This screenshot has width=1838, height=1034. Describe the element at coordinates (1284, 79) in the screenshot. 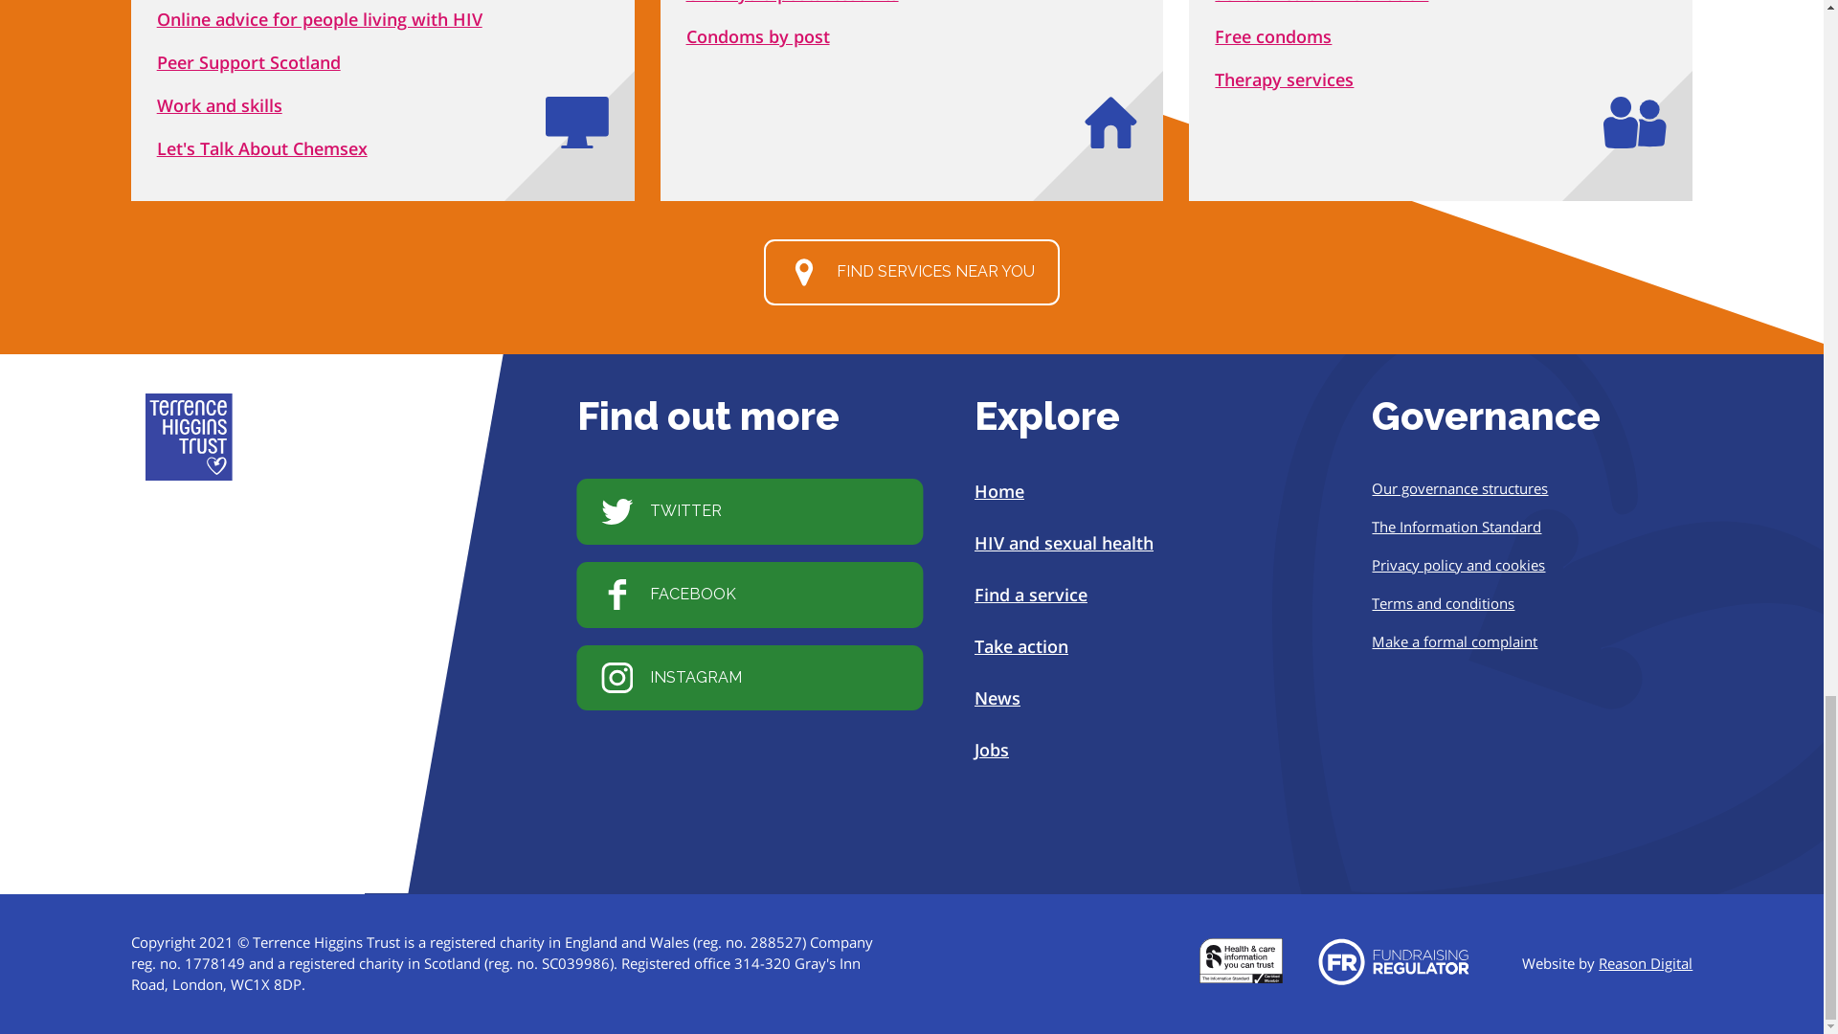

I see `Counselling, groups and complementary therapies` at that location.